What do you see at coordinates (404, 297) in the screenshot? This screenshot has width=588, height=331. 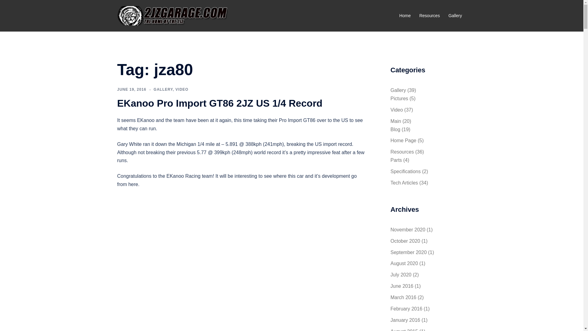 I see `March 2016` at bounding box center [404, 297].